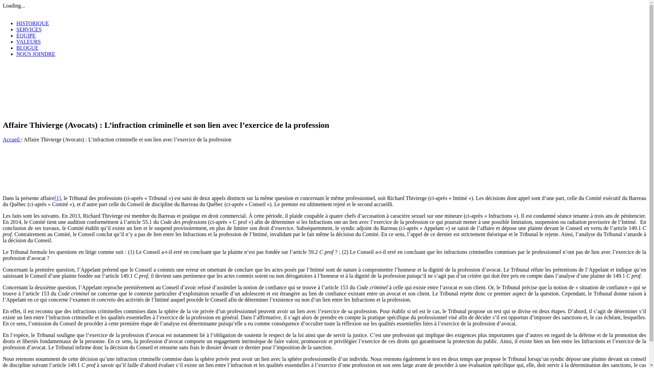 The height and width of the screenshot is (368, 654). I want to click on HISTORIQUE, so click(33, 23).